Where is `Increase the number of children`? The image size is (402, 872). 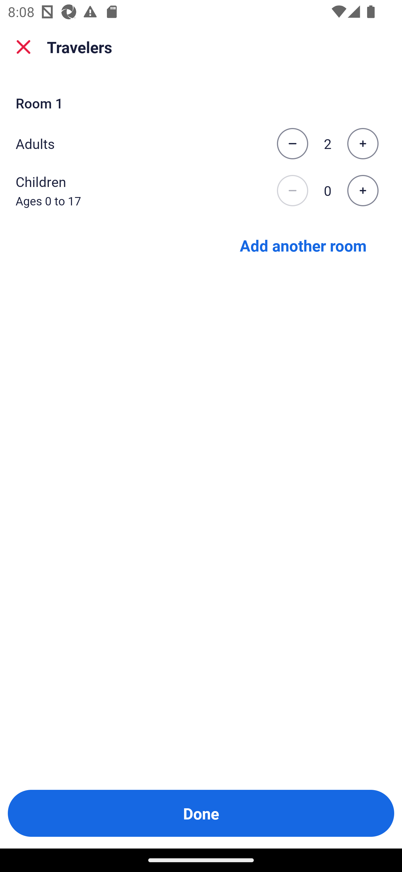
Increase the number of children is located at coordinates (363, 191).